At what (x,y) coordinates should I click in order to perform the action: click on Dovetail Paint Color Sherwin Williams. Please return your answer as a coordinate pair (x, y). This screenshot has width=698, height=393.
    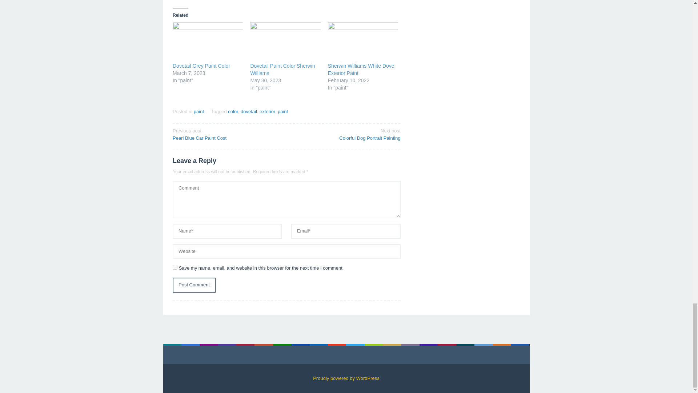
    Looking at the image, I should click on (346, 134).